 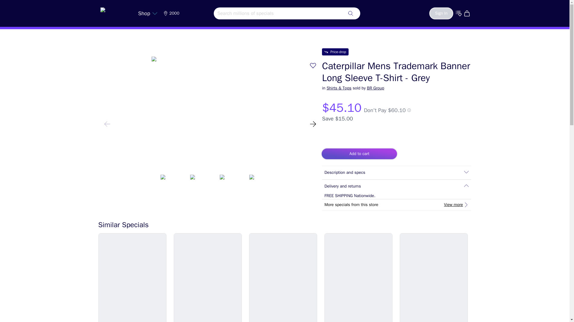 What do you see at coordinates (115, 12) in the screenshot?
I see `lasoo` at bounding box center [115, 12].